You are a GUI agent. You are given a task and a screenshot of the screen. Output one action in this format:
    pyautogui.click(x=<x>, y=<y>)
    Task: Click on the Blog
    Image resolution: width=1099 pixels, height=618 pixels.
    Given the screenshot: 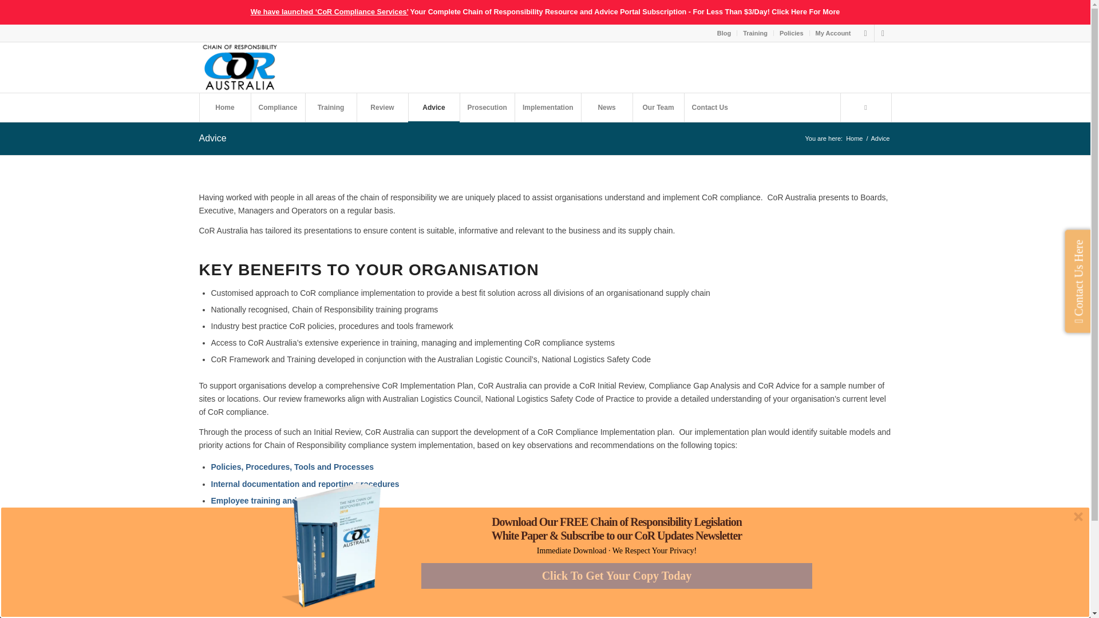 What is the action you would take?
    pyautogui.click(x=724, y=33)
    